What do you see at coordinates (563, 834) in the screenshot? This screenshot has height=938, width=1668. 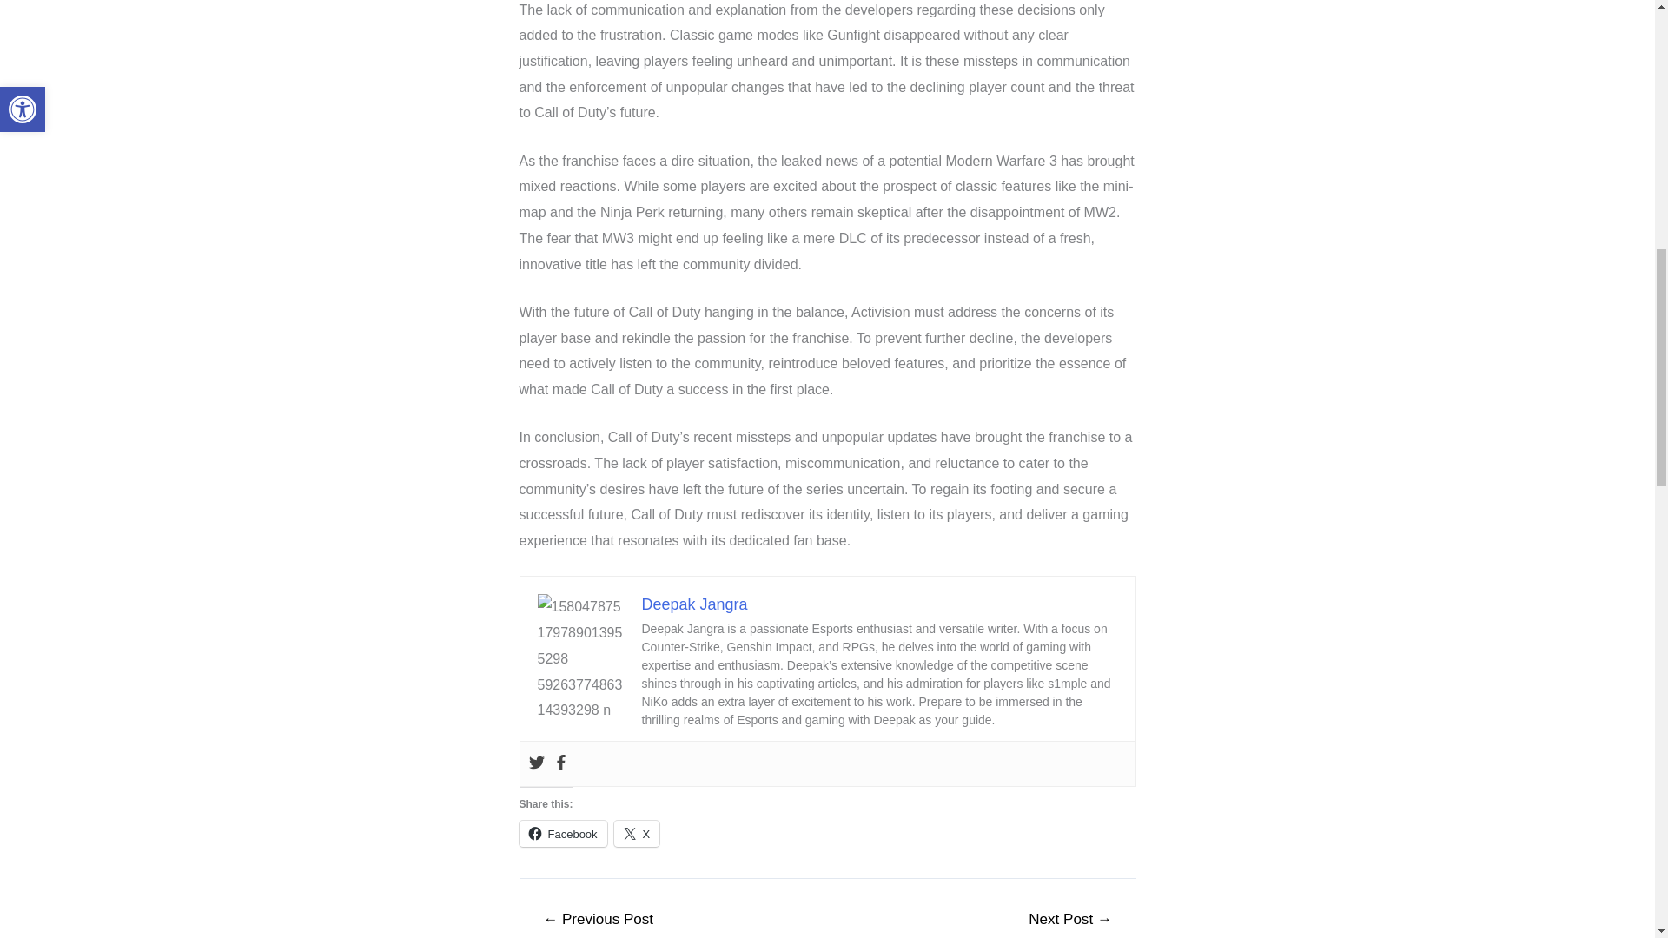 I see `Click to share on Facebook` at bounding box center [563, 834].